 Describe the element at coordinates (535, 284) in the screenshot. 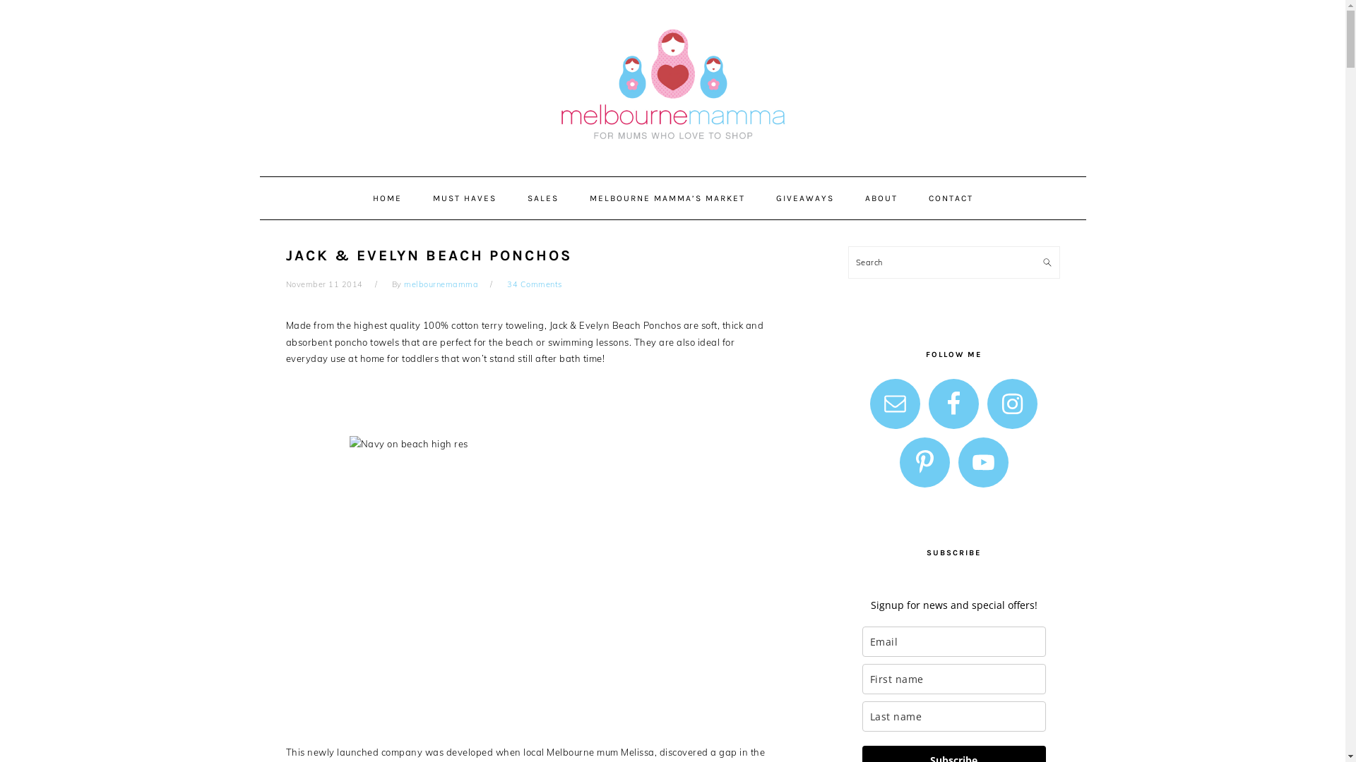

I see `34 Comments` at that location.